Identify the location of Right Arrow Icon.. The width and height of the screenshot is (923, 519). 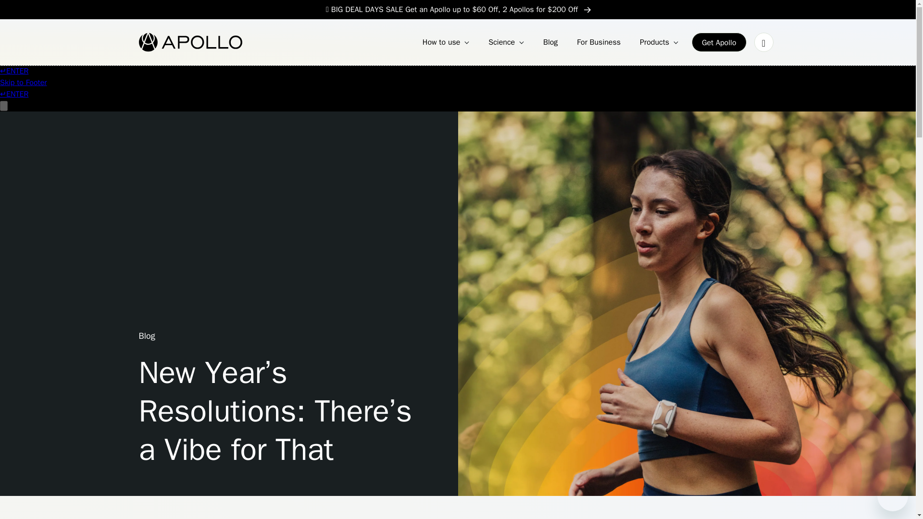
(587, 10).